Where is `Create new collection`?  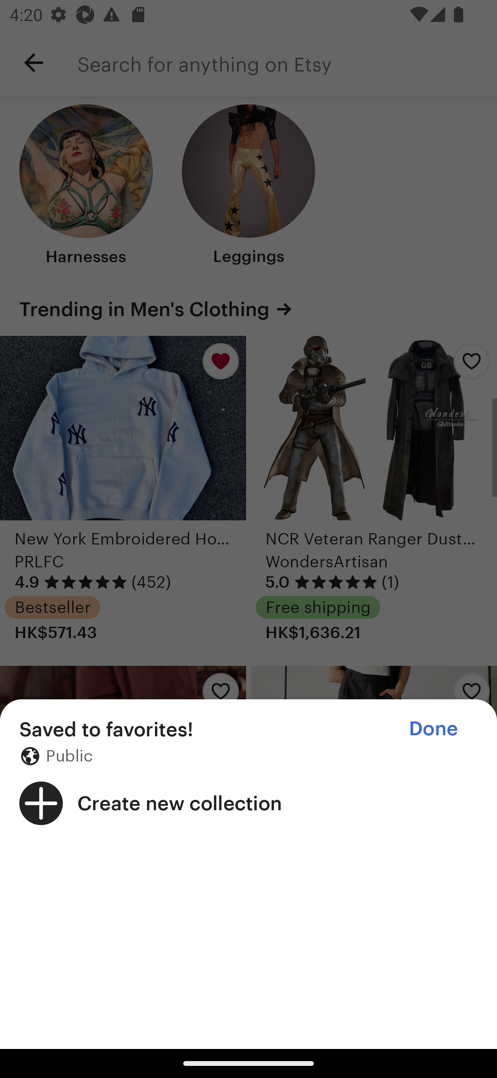
Create new collection is located at coordinates (248, 803).